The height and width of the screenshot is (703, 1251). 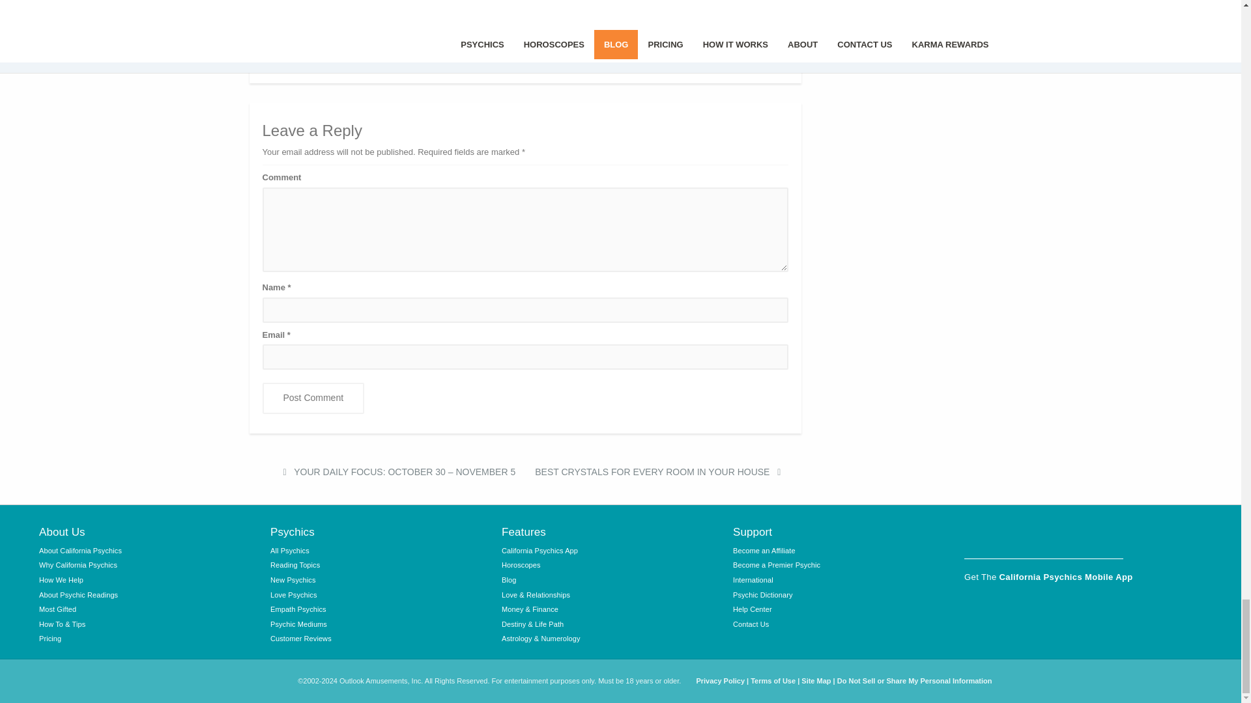 What do you see at coordinates (1110, 538) in the screenshot?
I see `Go to Pinterest` at bounding box center [1110, 538].